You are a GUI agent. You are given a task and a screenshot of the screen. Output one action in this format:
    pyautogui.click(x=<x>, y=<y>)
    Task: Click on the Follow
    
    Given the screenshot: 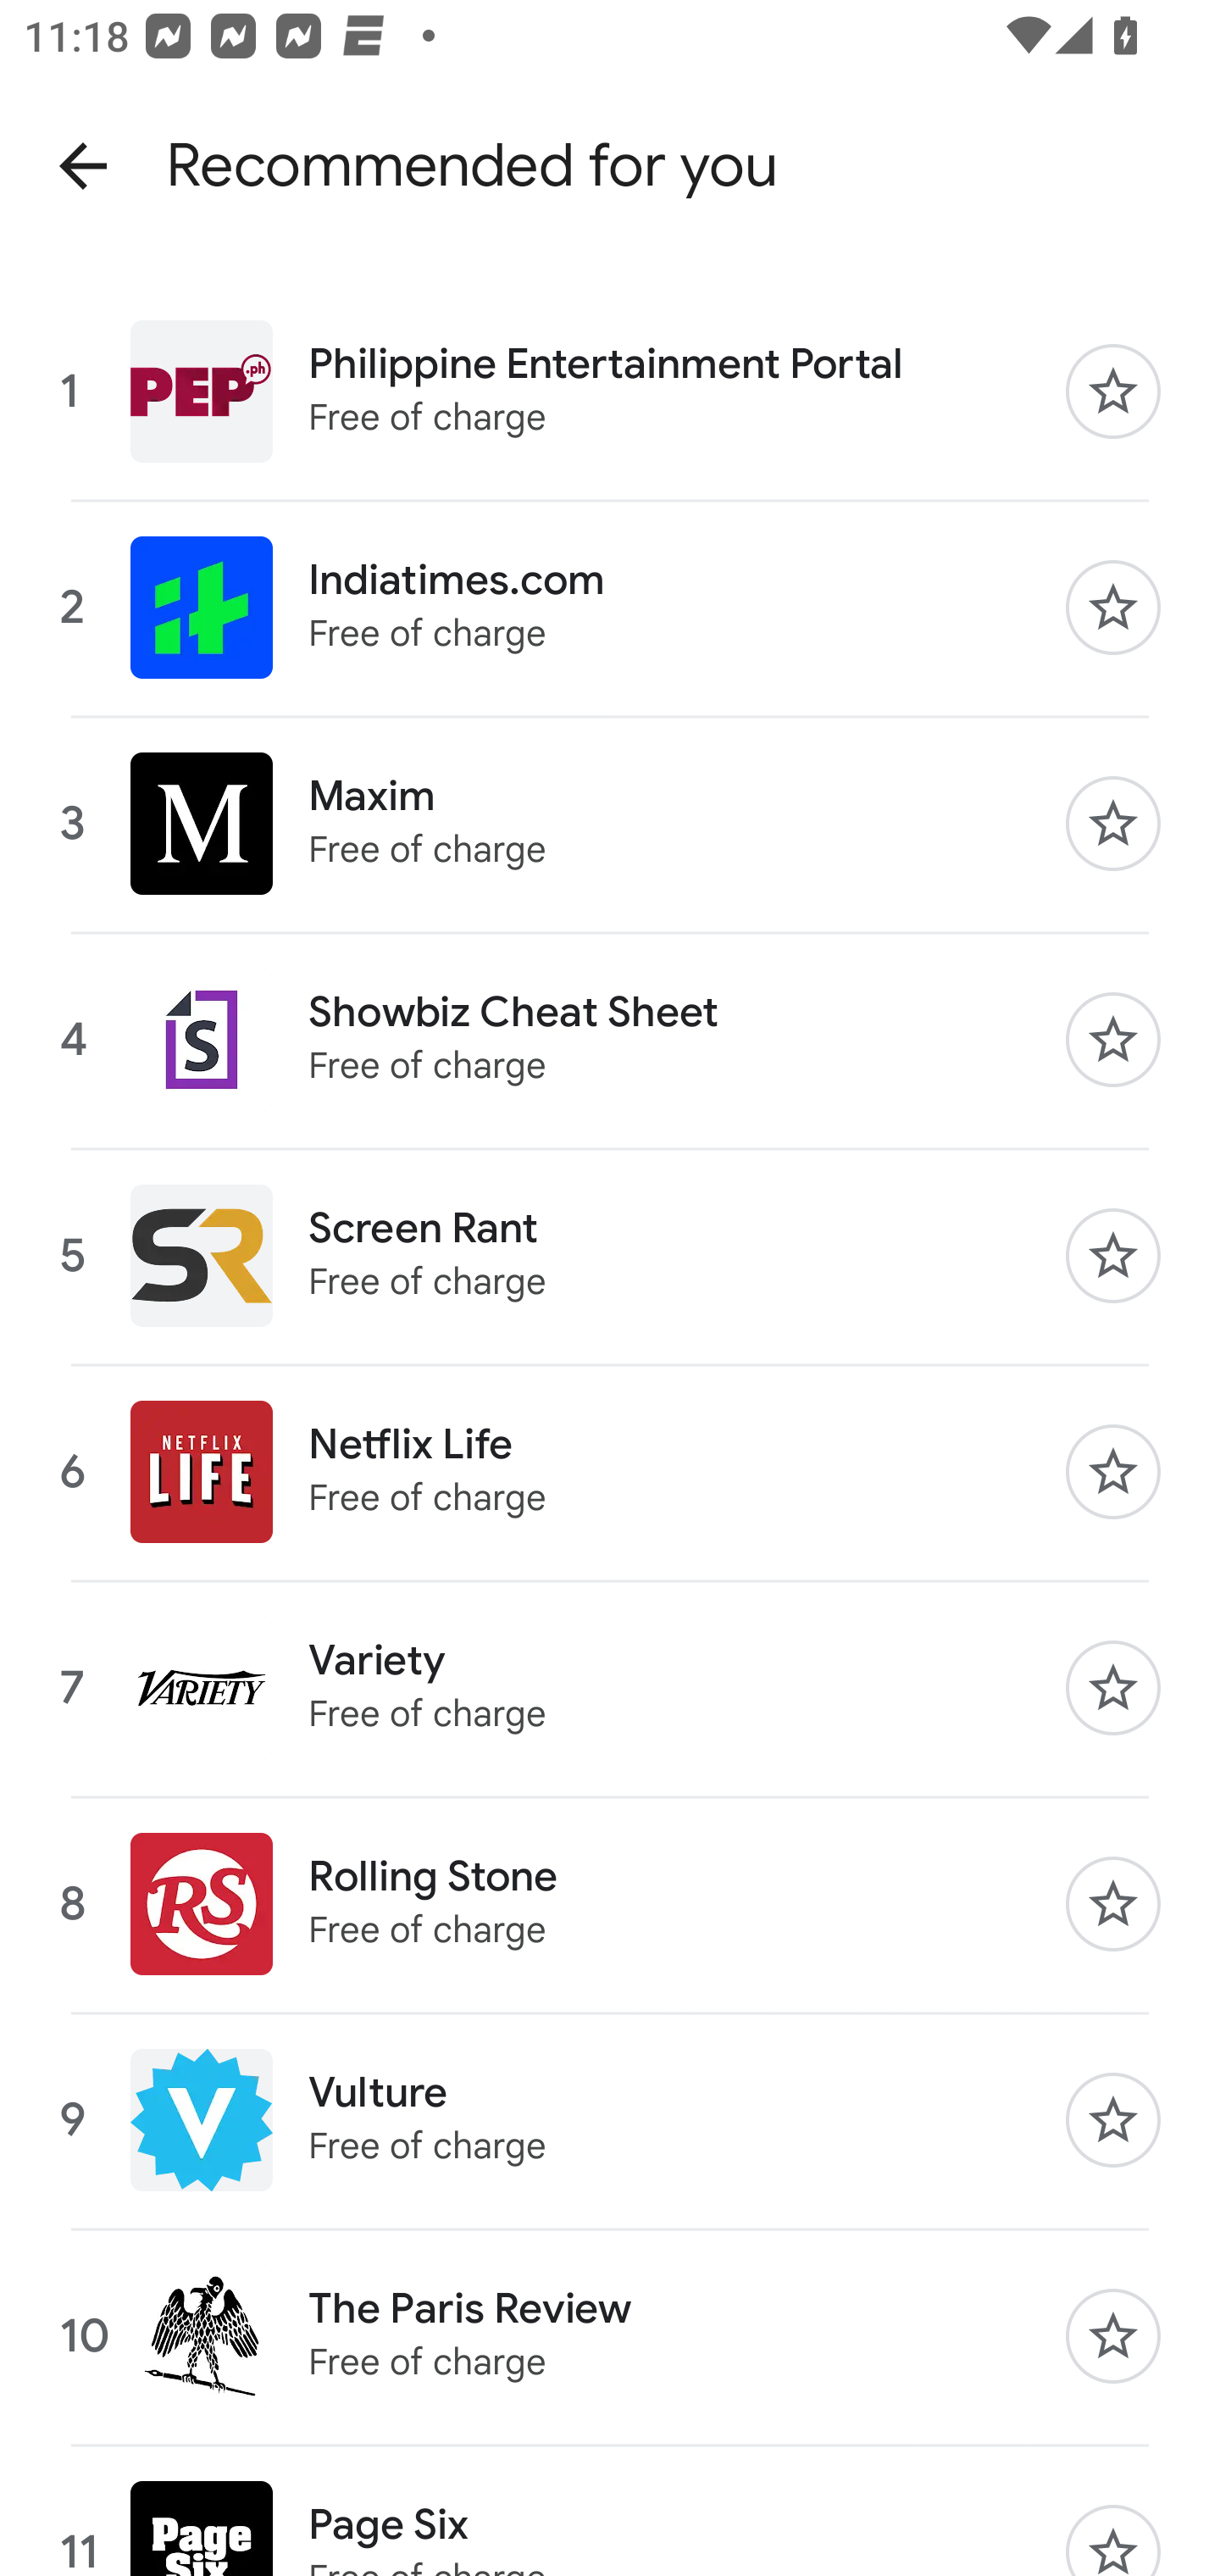 What is the action you would take?
    pyautogui.click(x=1113, y=1472)
    